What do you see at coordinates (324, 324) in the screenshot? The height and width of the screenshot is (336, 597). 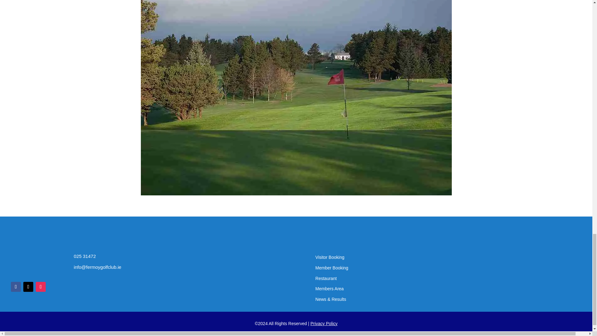 I see `Privacy Policy` at bounding box center [324, 324].